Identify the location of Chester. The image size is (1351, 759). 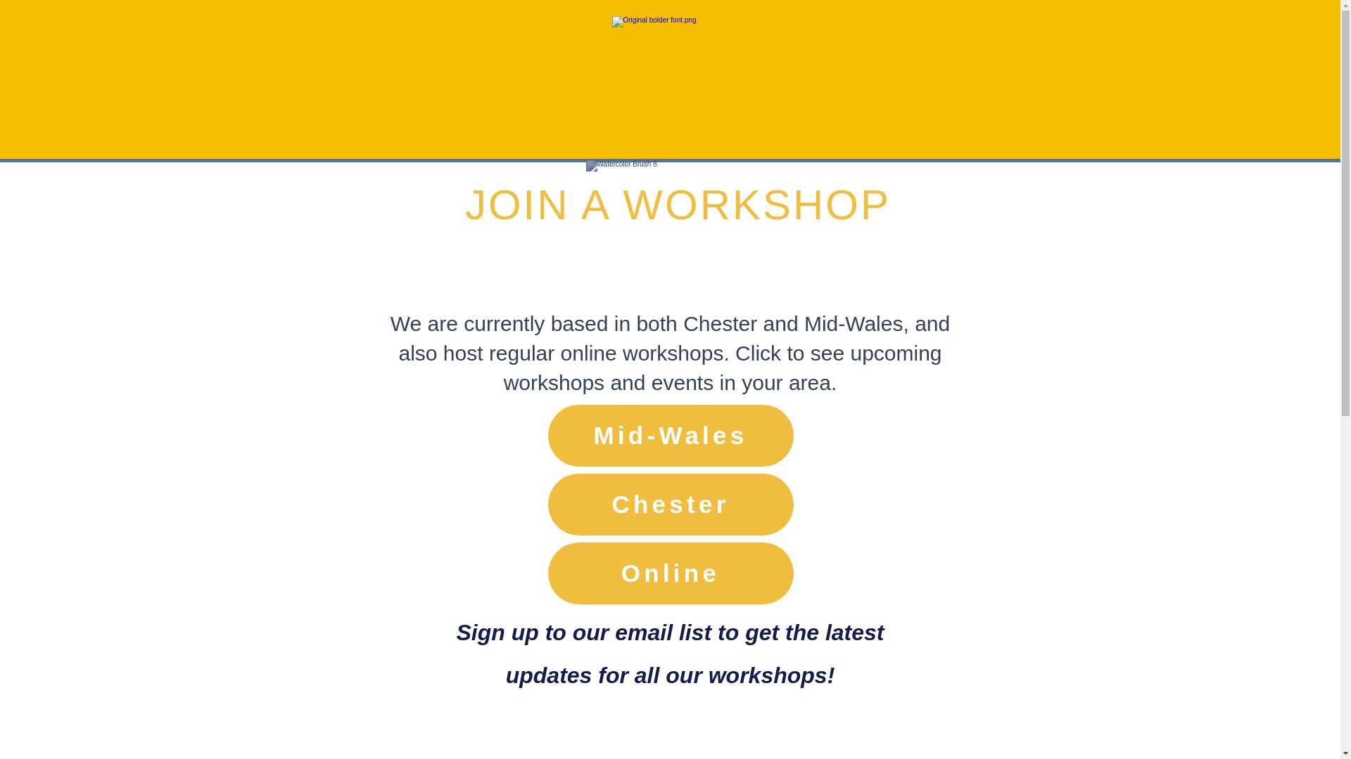
(670, 505).